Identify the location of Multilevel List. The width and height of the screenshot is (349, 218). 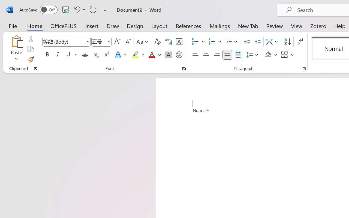
(232, 42).